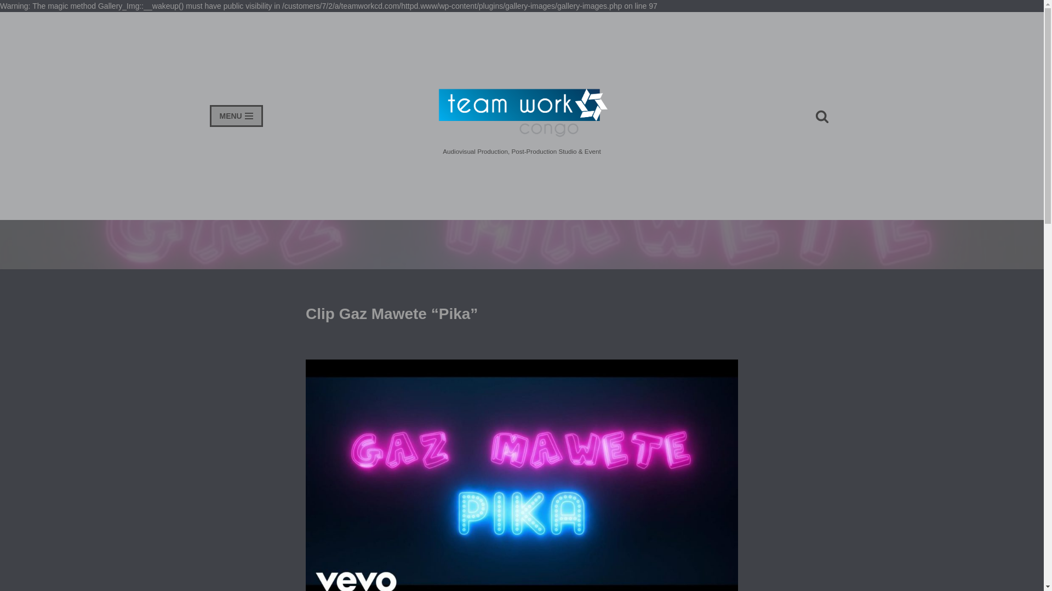 The image size is (1052, 591). Describe the element at coordinates (8, 35) in the screenshot. I see `Skip to content` at that location.